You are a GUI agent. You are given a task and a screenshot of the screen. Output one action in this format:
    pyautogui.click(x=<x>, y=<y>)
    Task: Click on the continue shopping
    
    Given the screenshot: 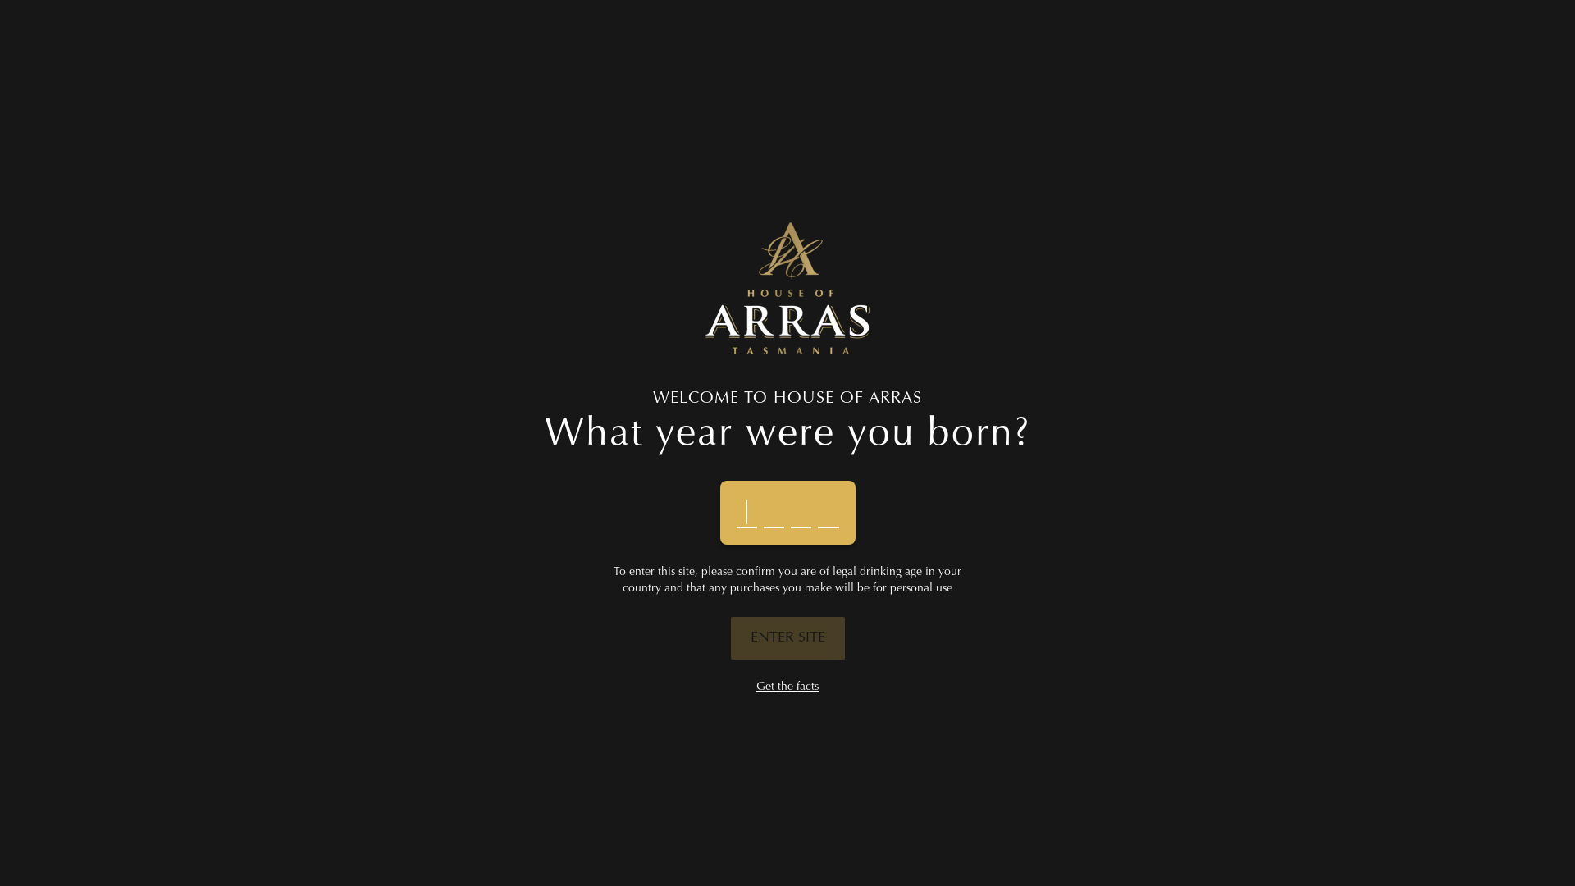 What is the action you would take?
    pyautogui.click(x=654, y=207)
    